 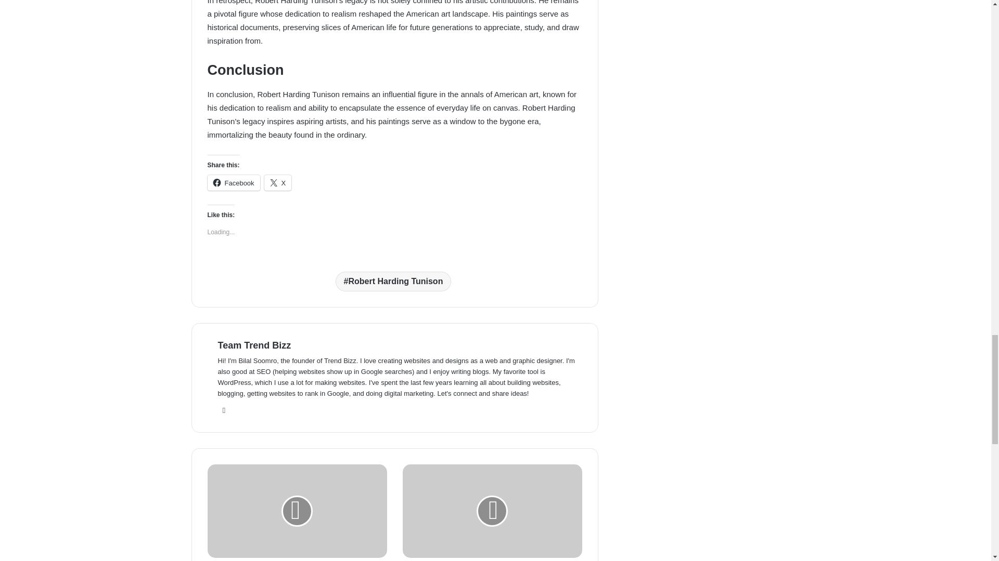 I want to click on Facebook, so click(x=233, y=183).